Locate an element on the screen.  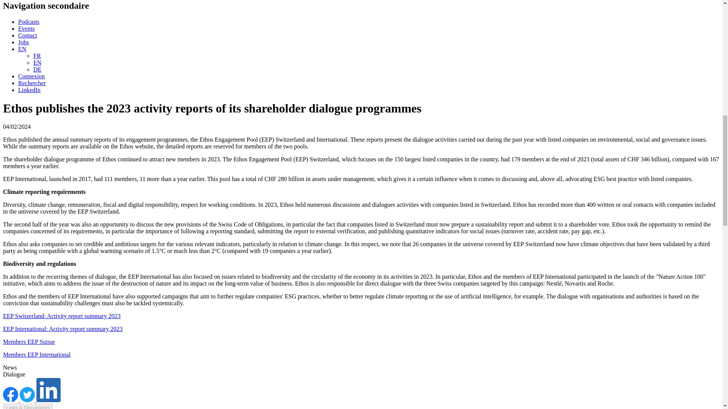
EEP International: Activity report summary 2023 is located at coordinates (62, 329).